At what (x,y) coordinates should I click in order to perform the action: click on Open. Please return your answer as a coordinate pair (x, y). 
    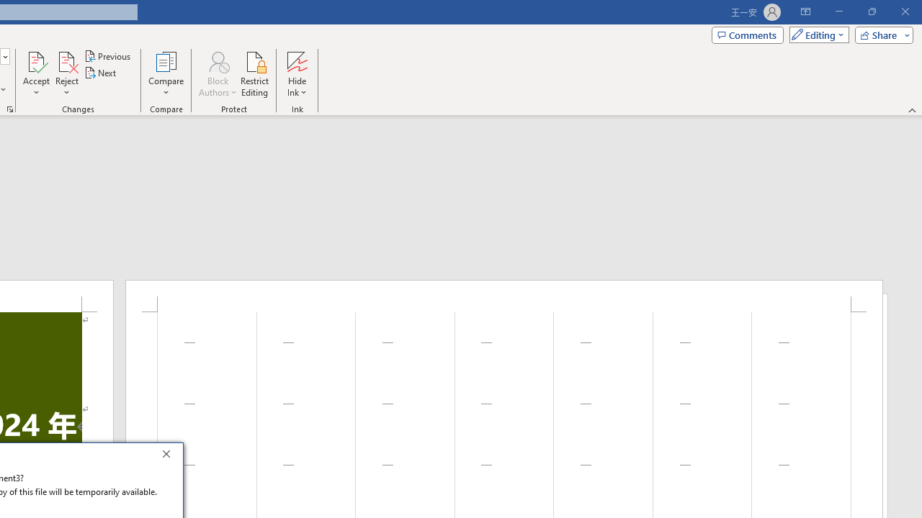
    Looking at the image, I should click on (4, 56).